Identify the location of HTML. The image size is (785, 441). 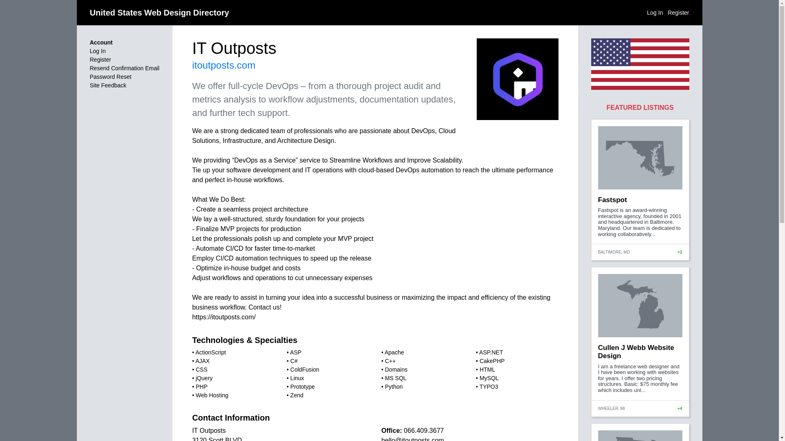
(487, 369).